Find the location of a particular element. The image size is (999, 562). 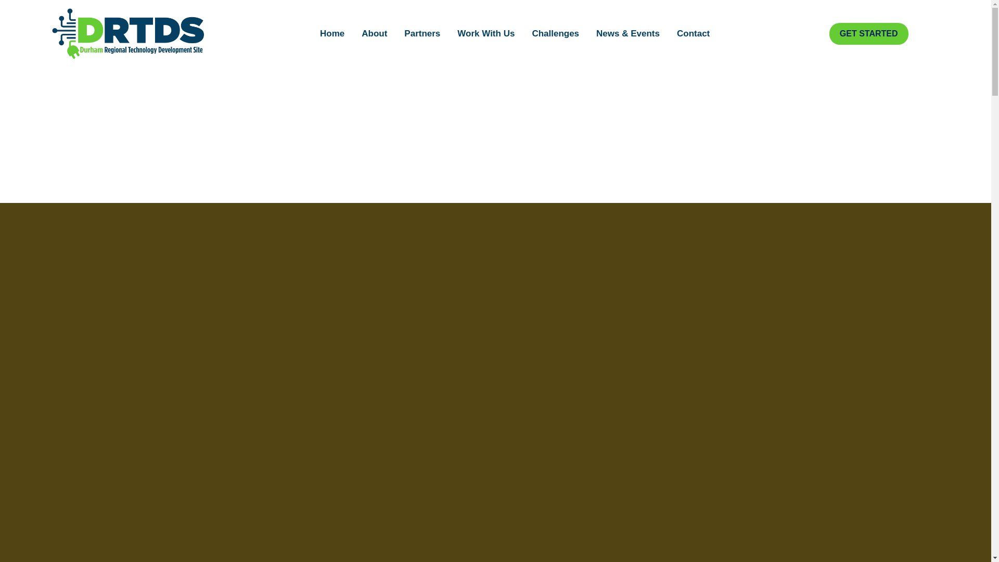

Challenges is located at coordinates (556, 33).